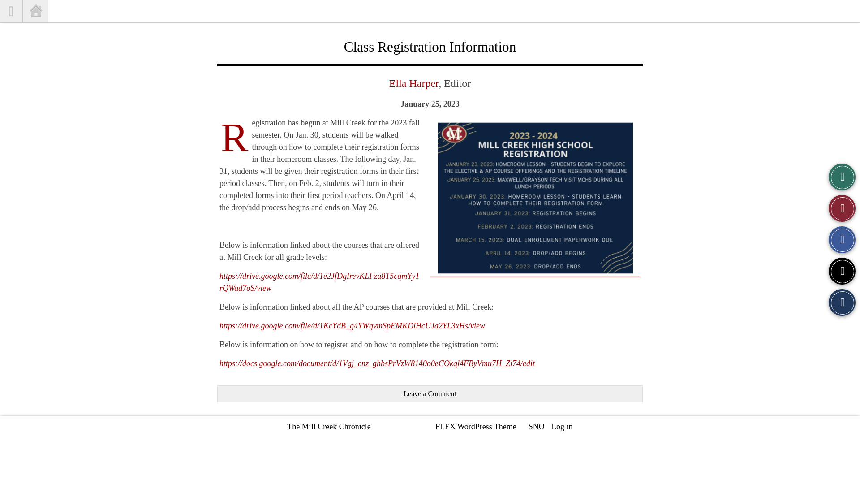 This screenshot has width=860, height=484. Describe the element at coordinates (537, 427) in the screenshot. I see `SNO` at that location.